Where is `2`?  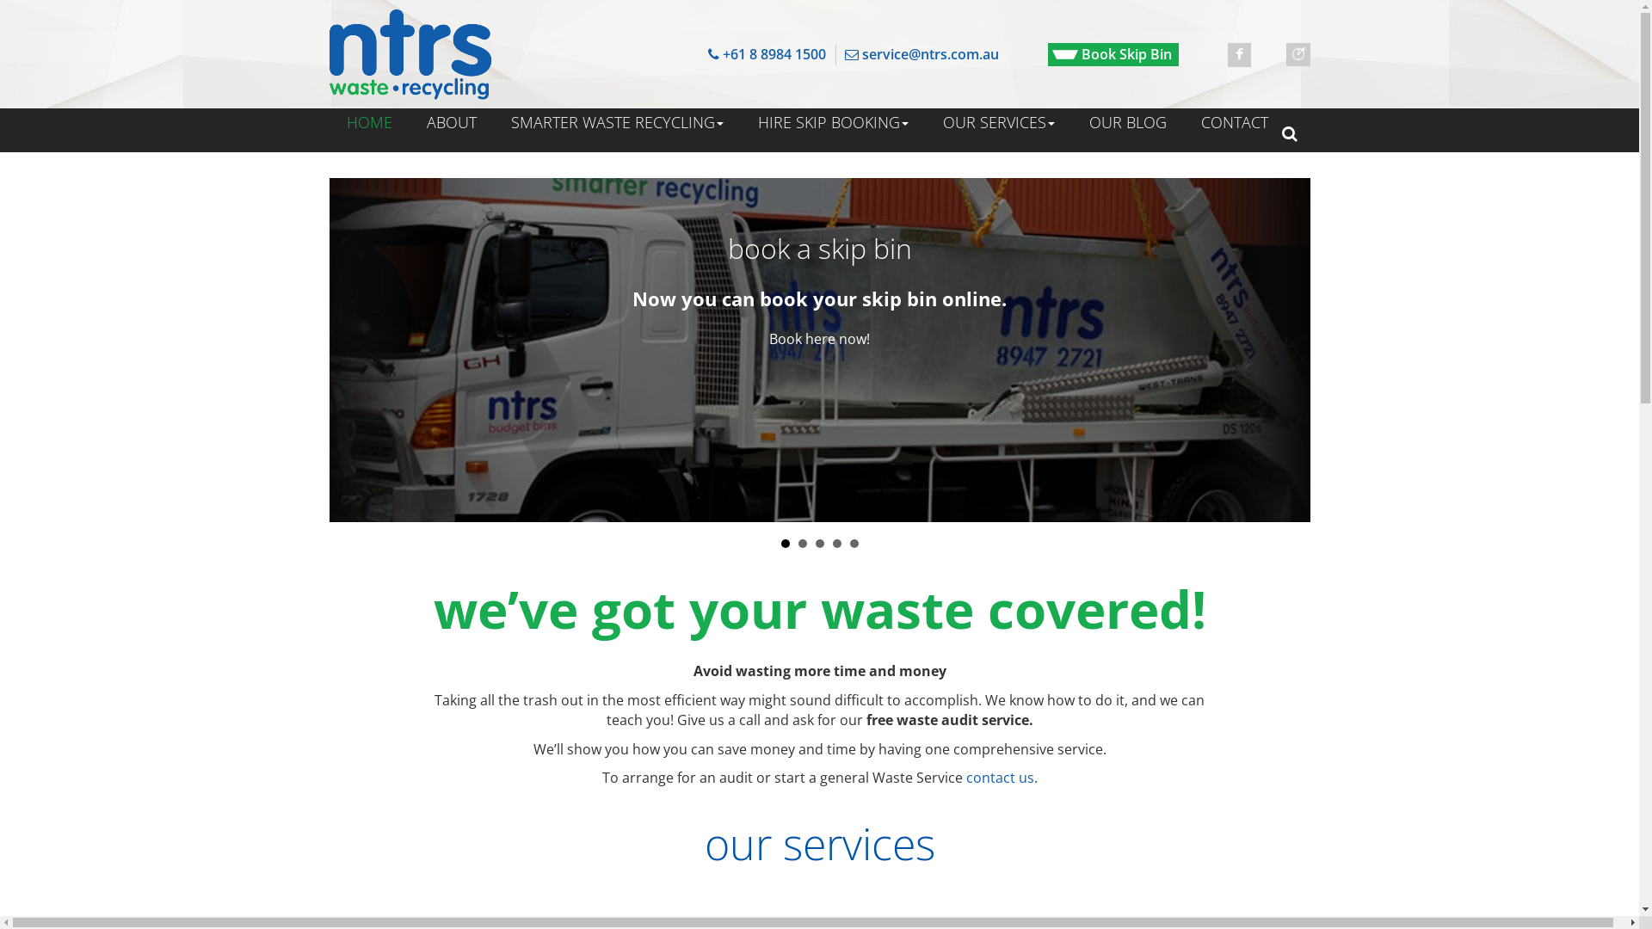
2 is located at coordinates (803, 544).